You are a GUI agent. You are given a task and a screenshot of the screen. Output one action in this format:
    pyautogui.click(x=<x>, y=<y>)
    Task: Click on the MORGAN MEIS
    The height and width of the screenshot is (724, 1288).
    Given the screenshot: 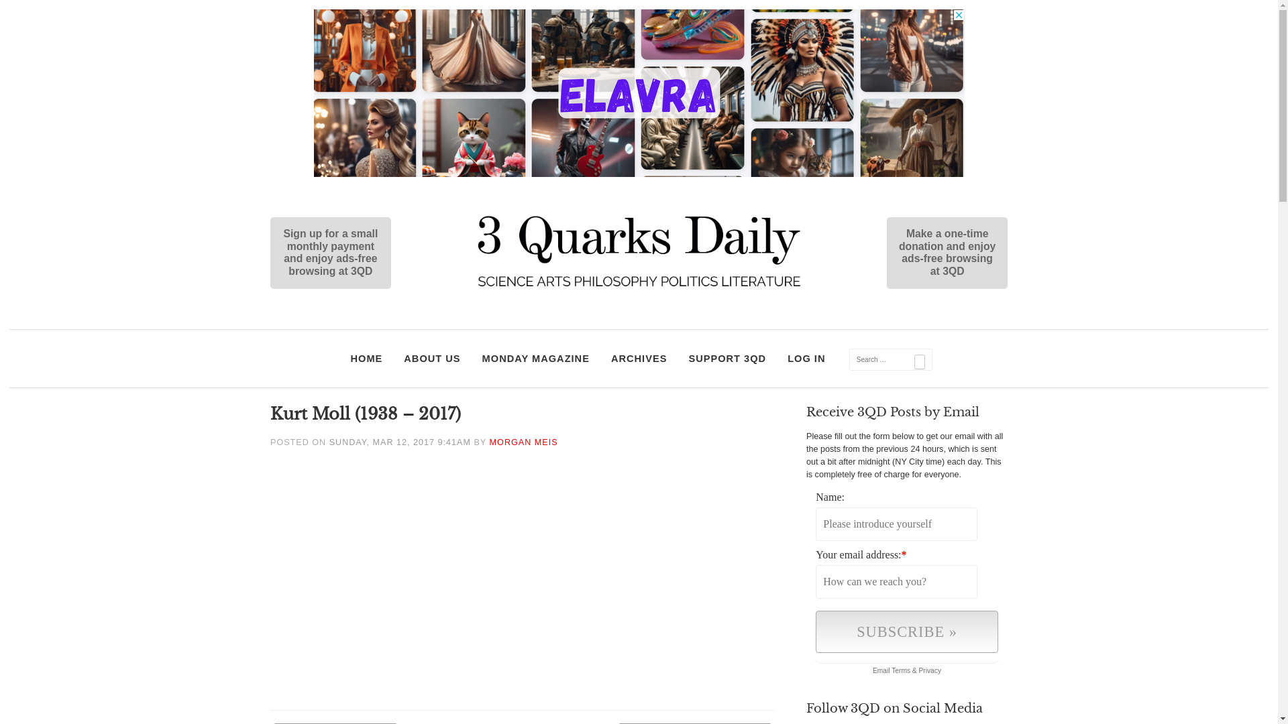 What is the action you would take?
    pyautogui.click(x=524, y=442)
    